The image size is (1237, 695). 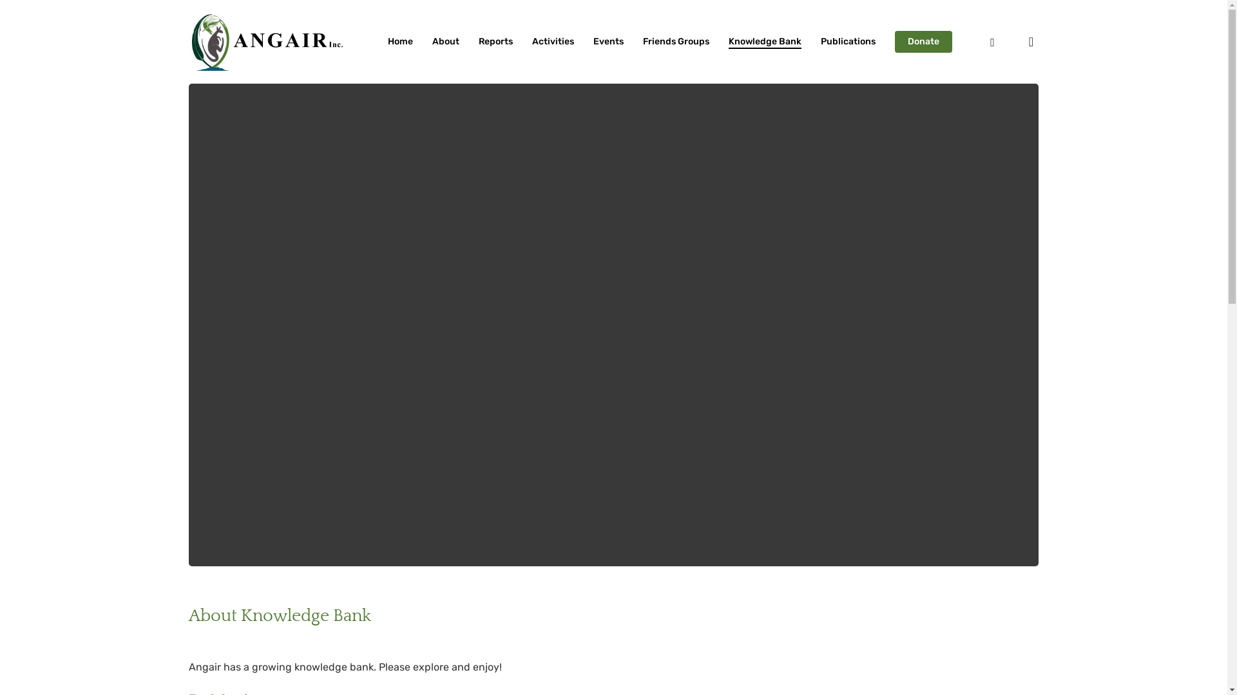 I want to click on Events, so click(x=608, y=42).